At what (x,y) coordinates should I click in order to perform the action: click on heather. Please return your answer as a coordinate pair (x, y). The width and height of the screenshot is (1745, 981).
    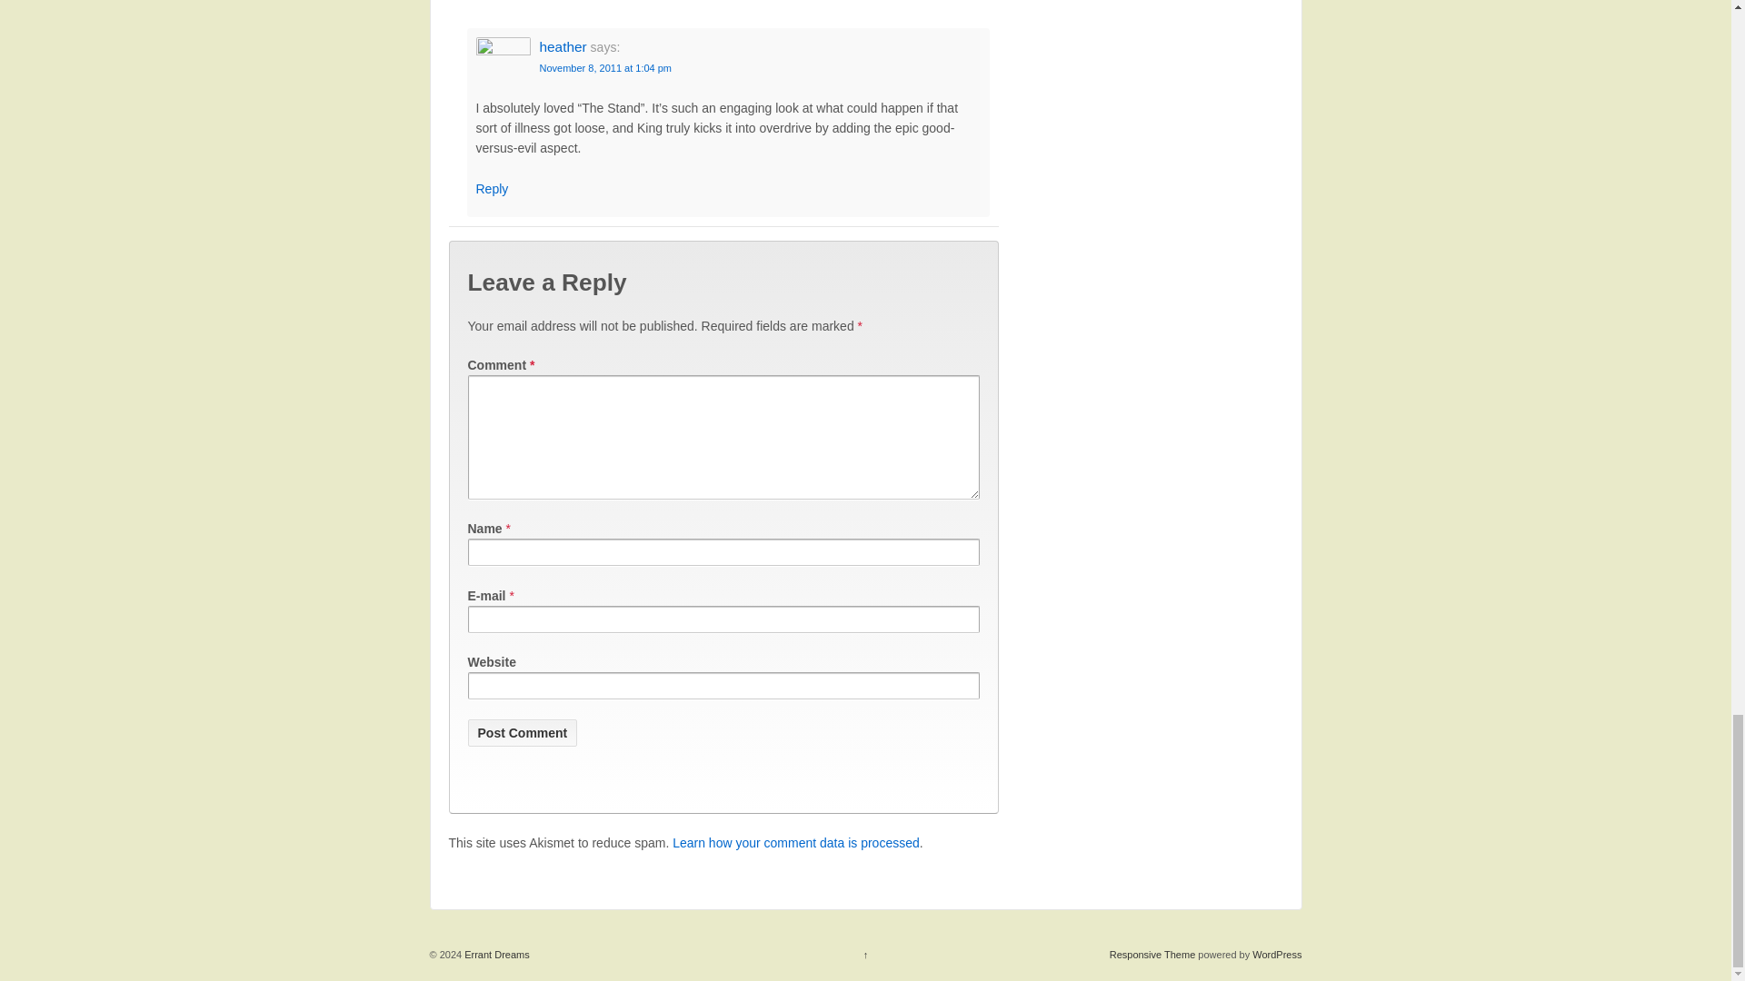
    Looking at the image, I should click on (563, 47).